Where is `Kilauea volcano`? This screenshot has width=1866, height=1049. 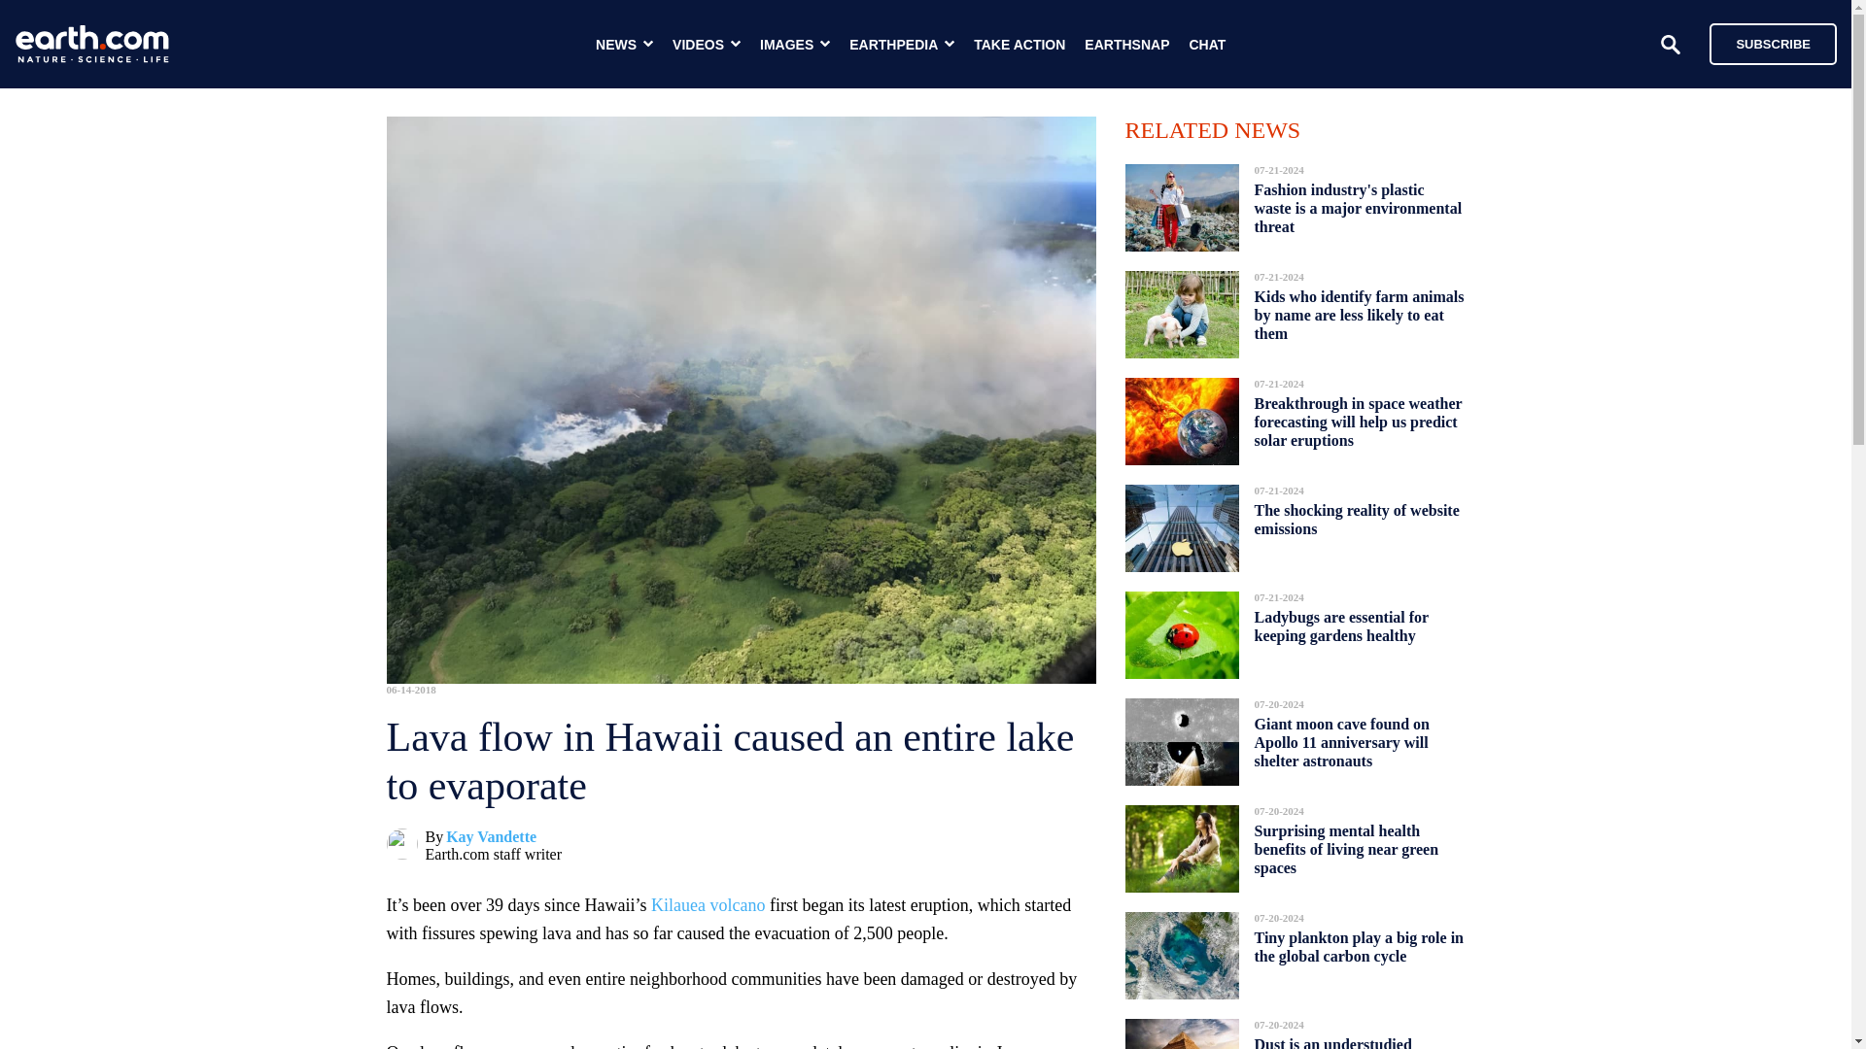
Kilauea volcano is located at coordinates (708, 905).